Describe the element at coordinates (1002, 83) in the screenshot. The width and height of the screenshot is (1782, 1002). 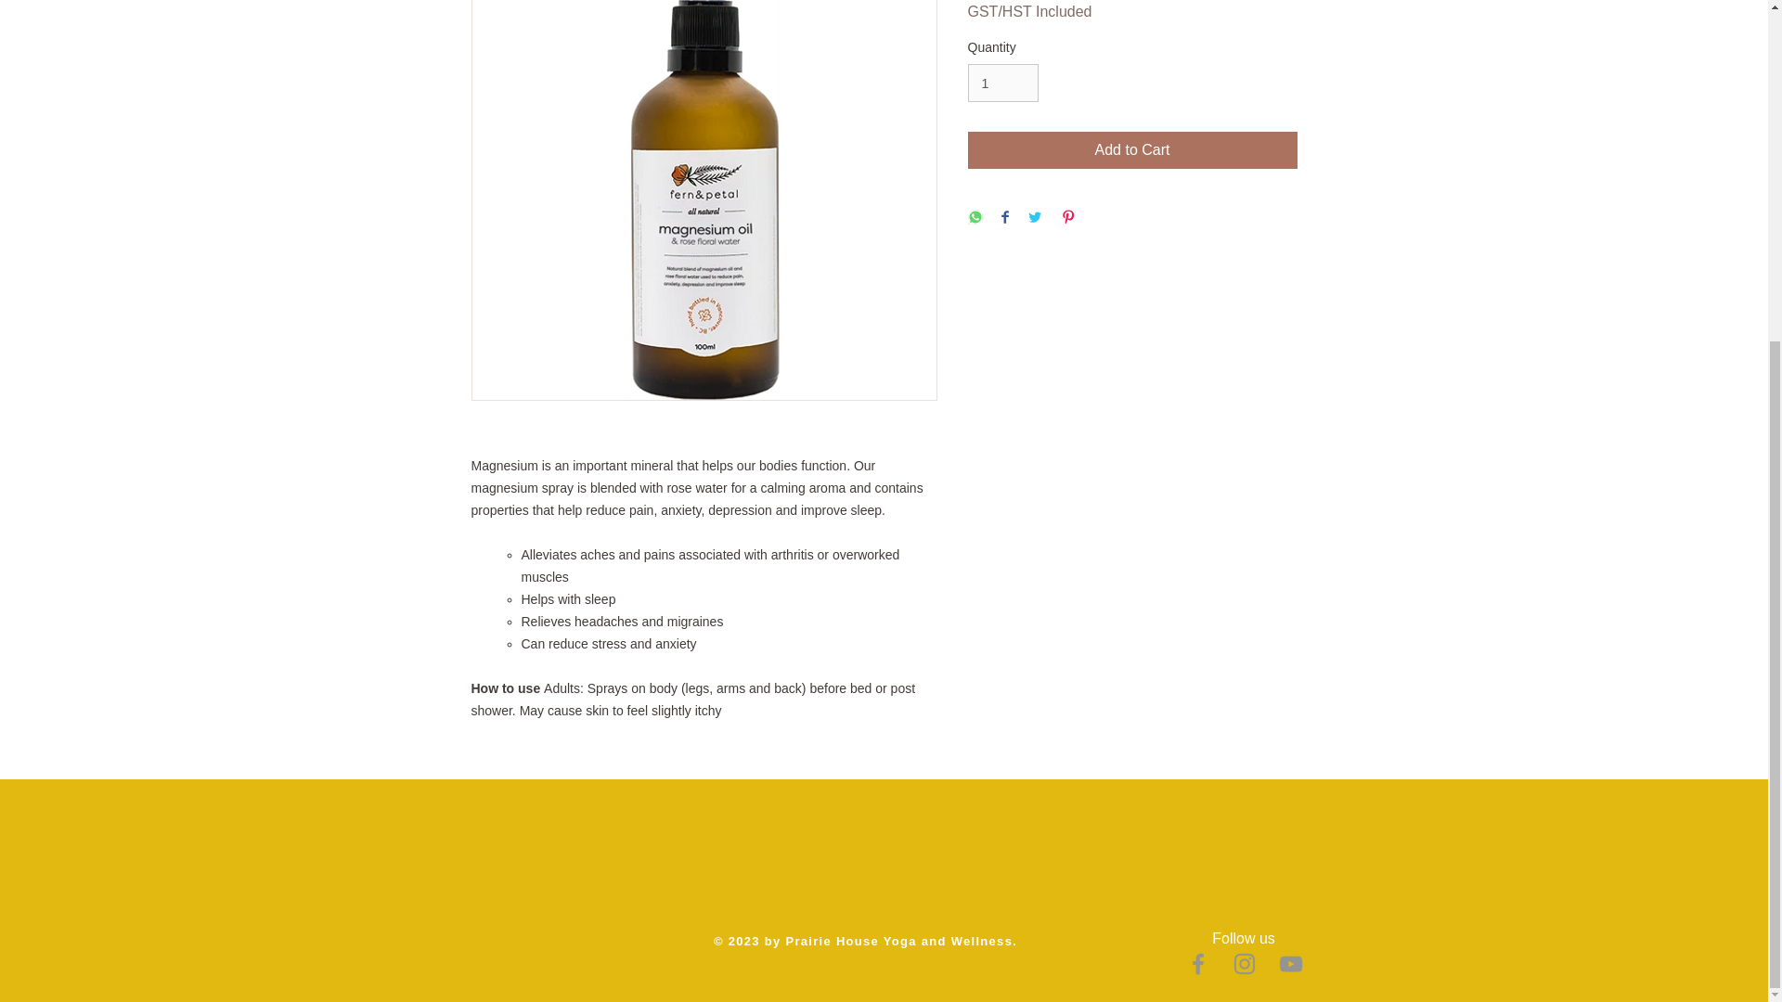
I see `1` at that location.